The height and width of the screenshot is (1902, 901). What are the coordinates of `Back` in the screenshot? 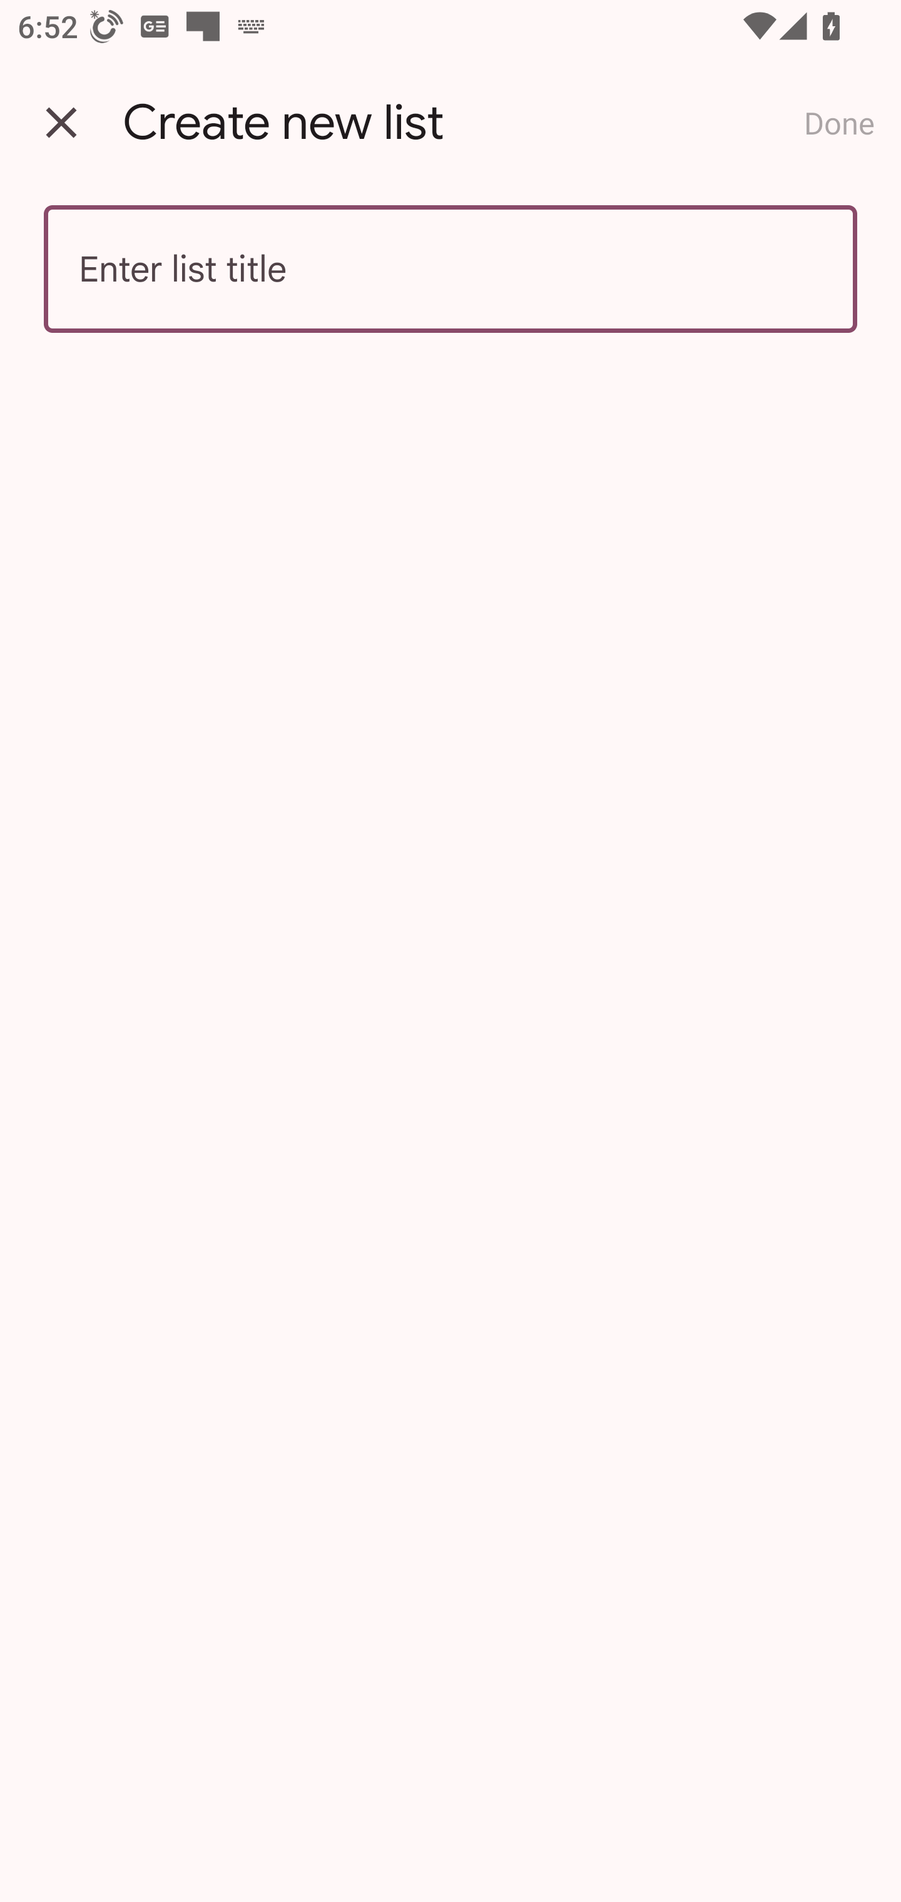 It's located at (61, 123).